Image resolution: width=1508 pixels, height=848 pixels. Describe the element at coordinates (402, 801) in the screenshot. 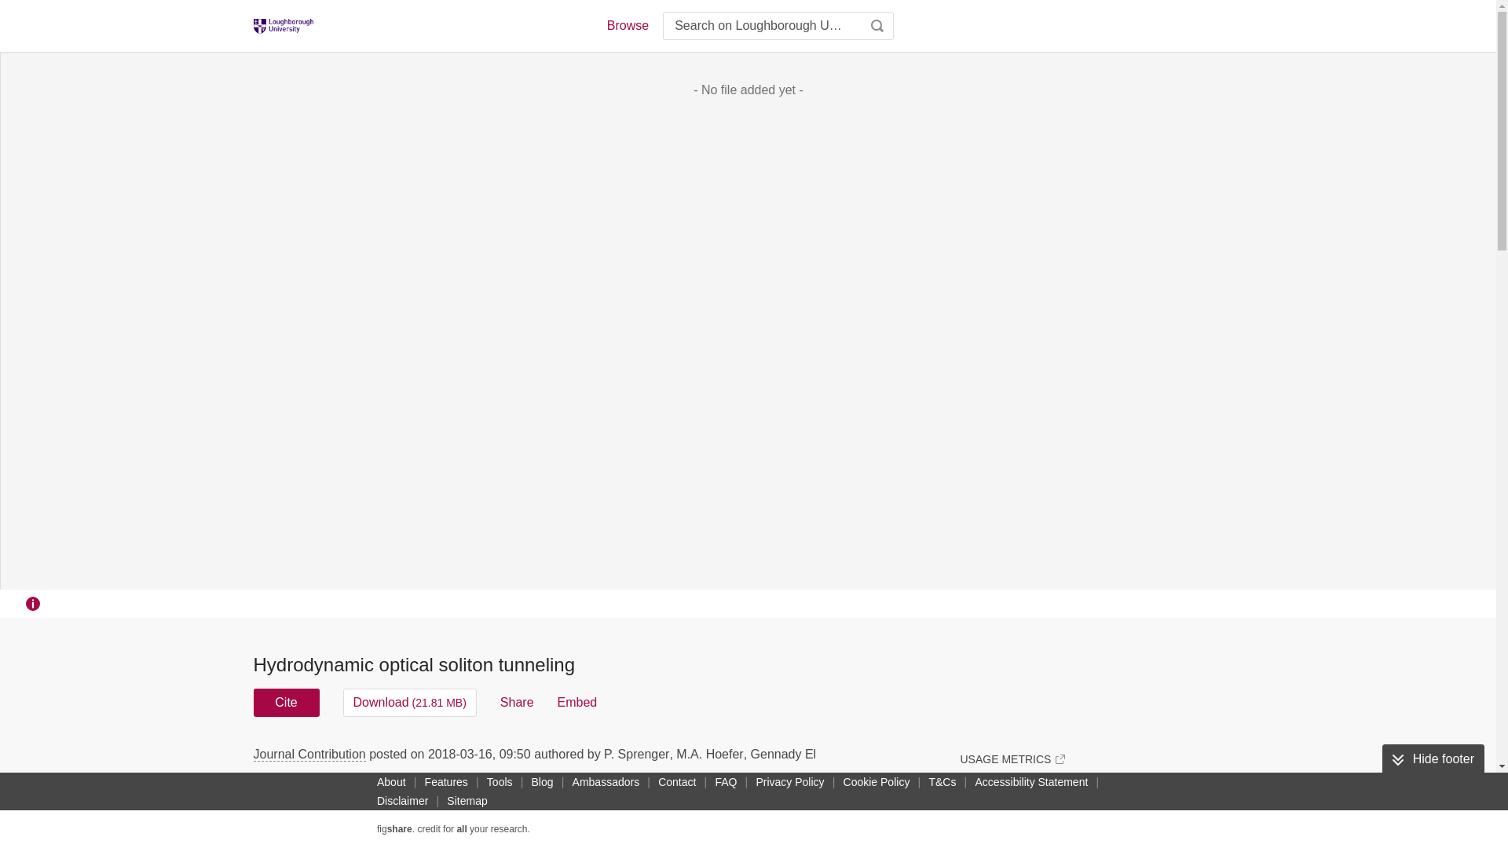

I see `Disclaimer` at that location.